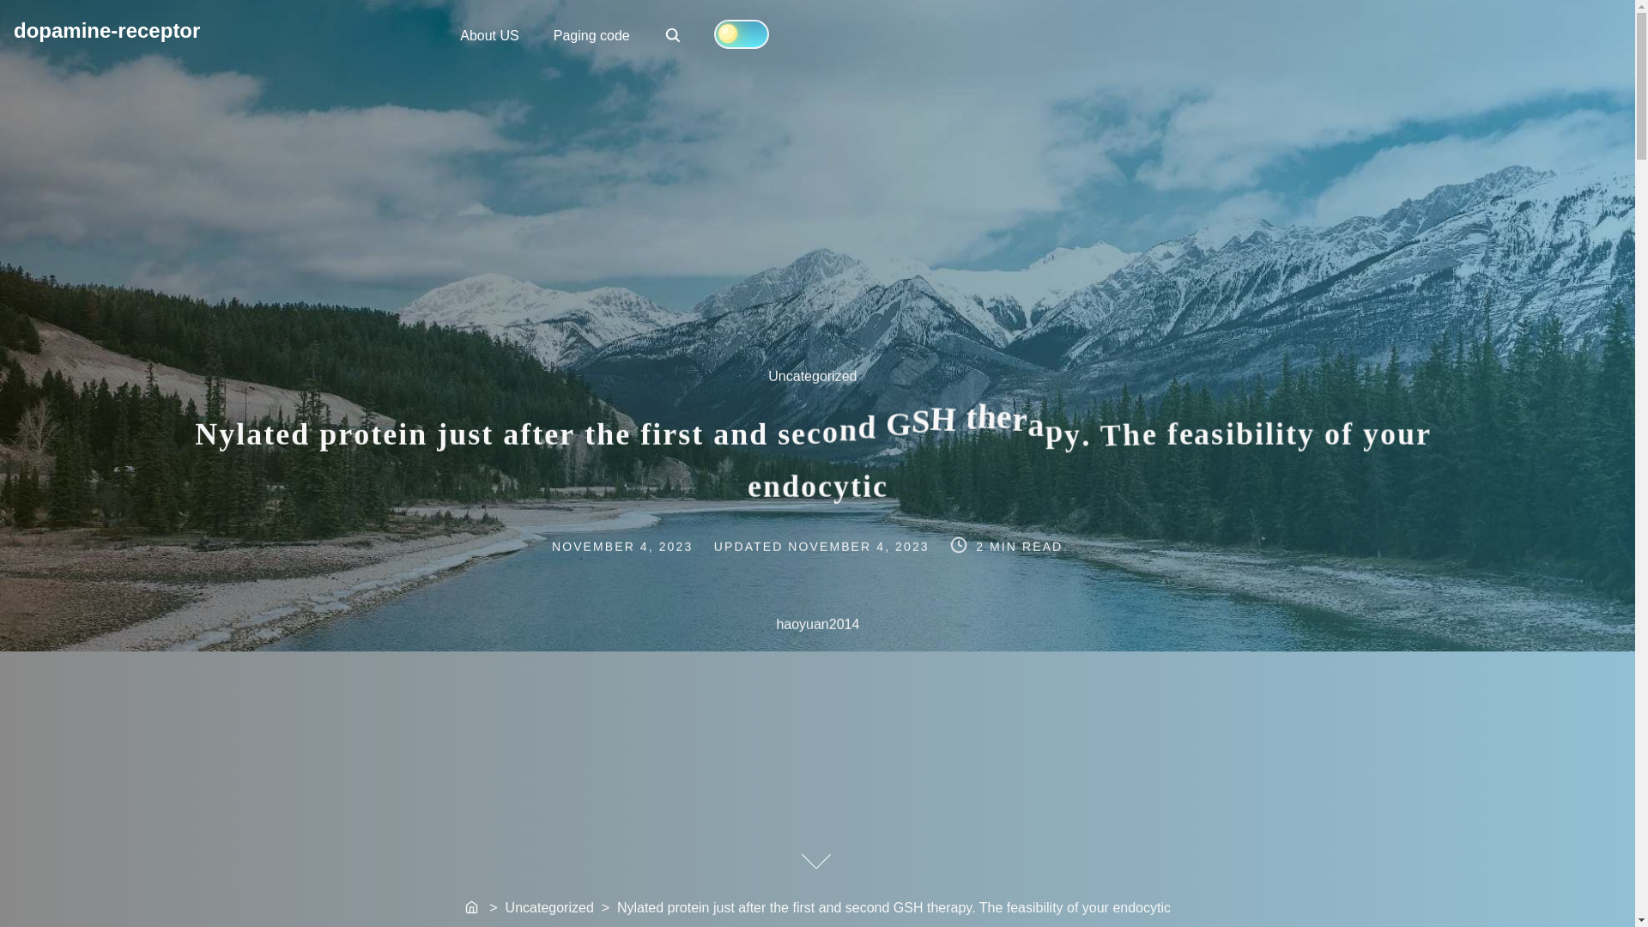 The width and height of the screenshot is (1648, 927). Describe the element at coordinates (860, 544) in the screenshot. I see `NOVEMBER 4, 2023` at that location.